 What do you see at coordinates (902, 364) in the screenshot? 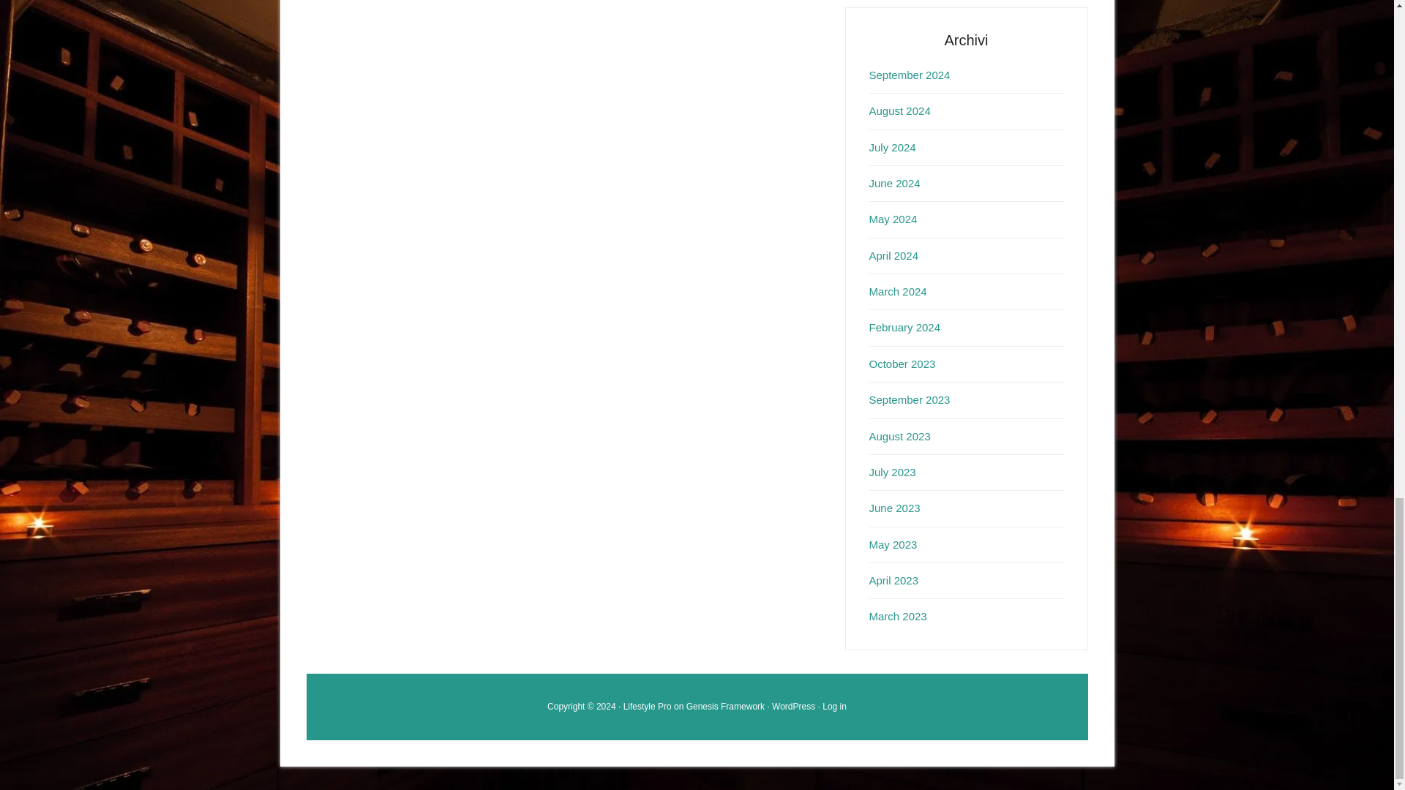
I see `October 2023` at bounding box center [902, 364].